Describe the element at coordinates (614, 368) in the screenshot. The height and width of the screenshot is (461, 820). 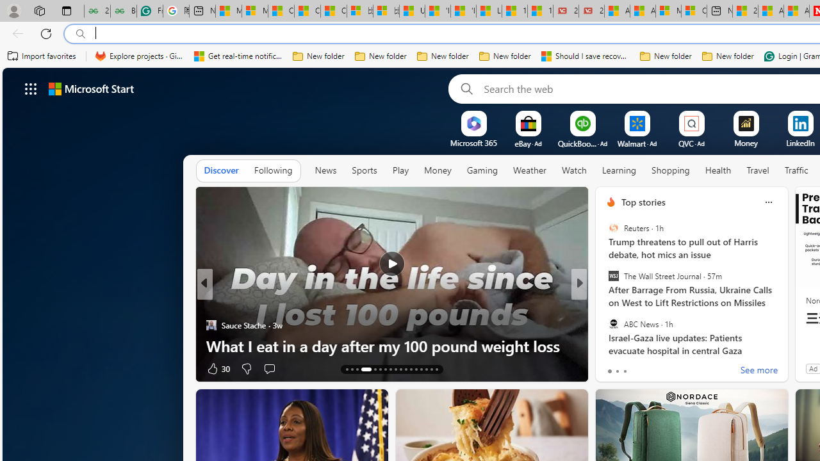
I see `275 Like` at that location.